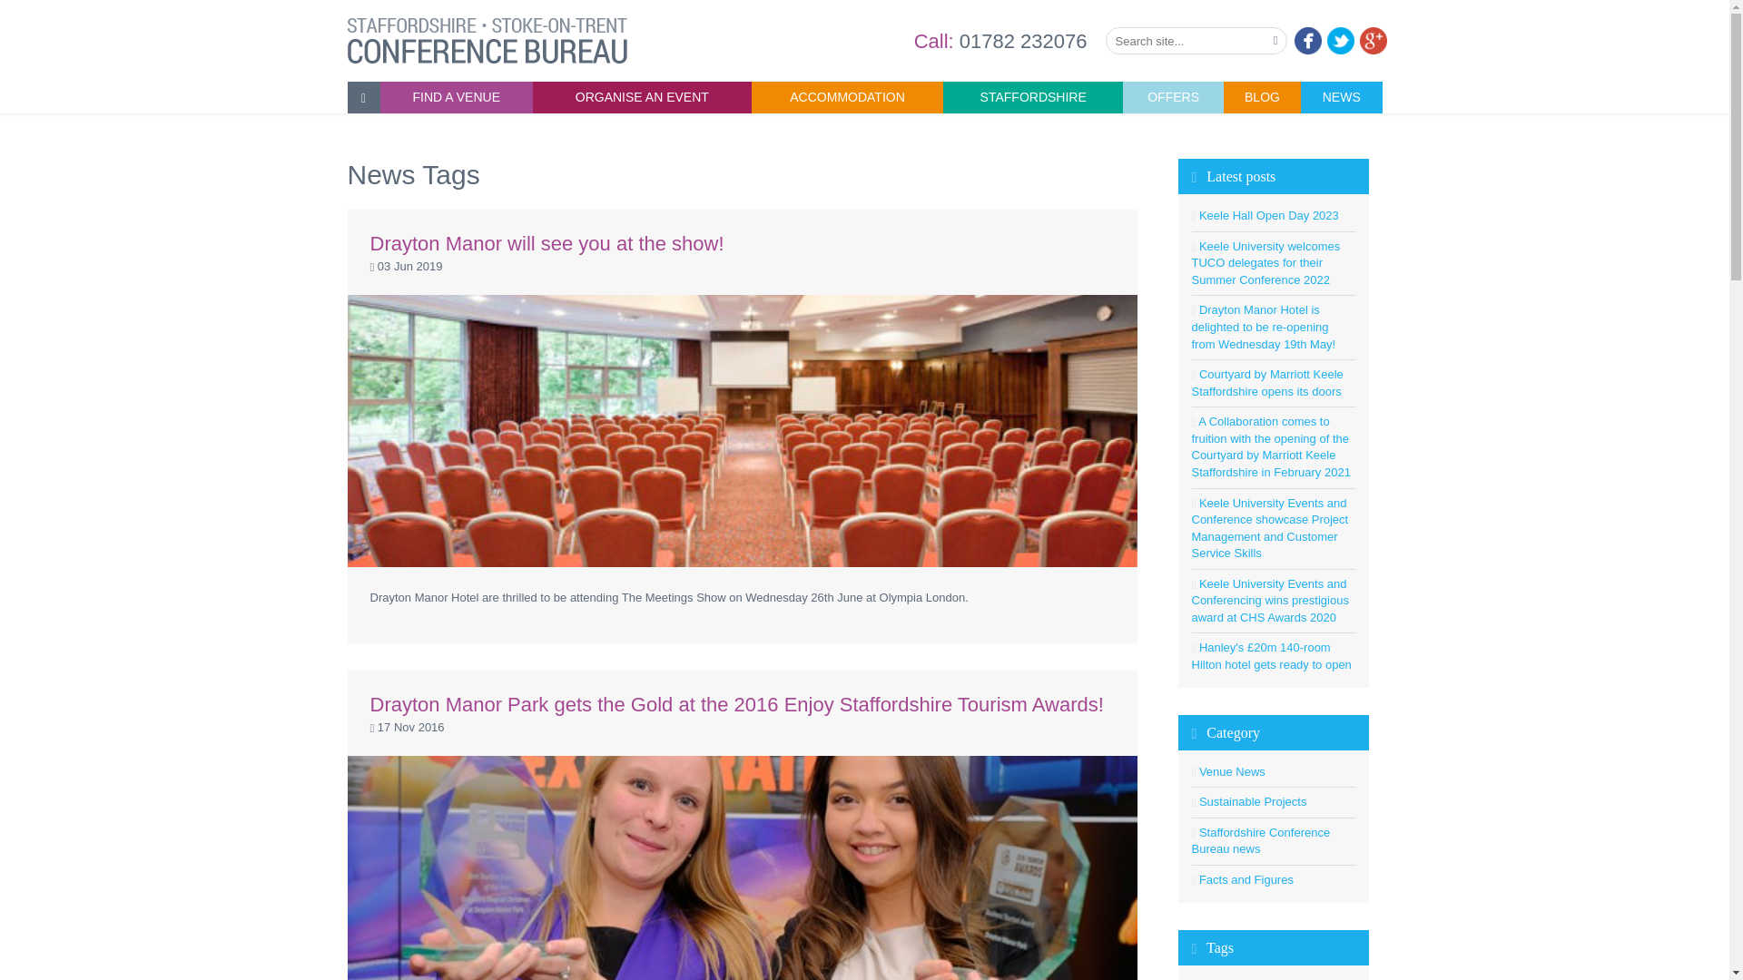  What do you see at coordinates (1262, 97) in the screenshot?
I see `BLOG` at bounding box center [1262, 97].